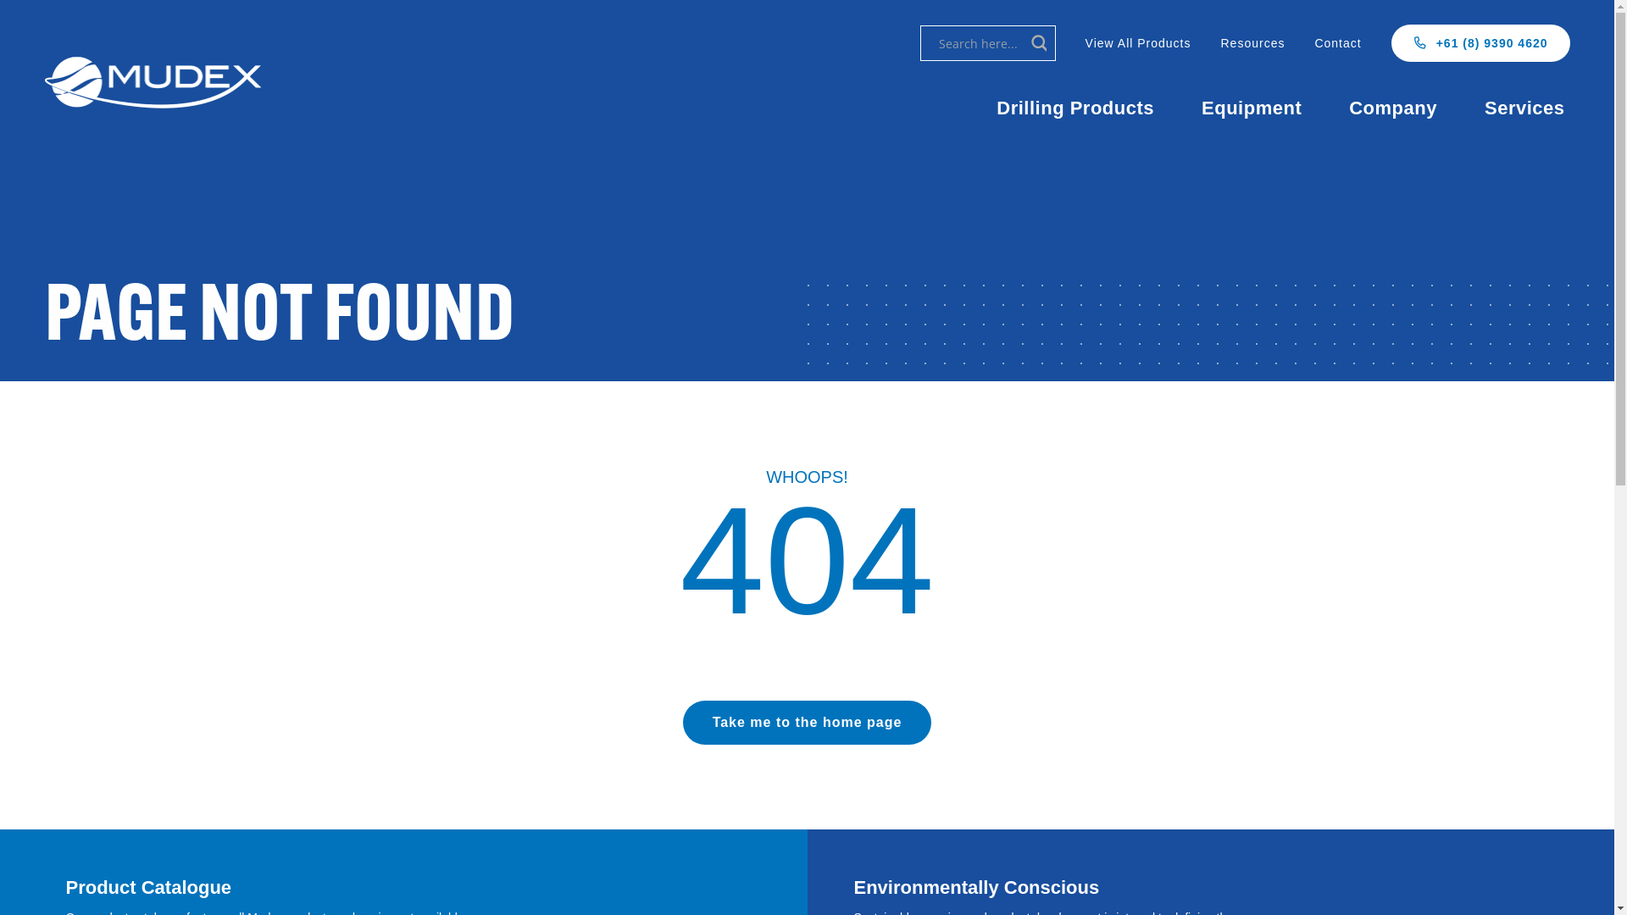  What do you see at coordinates (808, 723) in the screenshot?
I see `Take me to the home page` at bounding box center [808, 723].